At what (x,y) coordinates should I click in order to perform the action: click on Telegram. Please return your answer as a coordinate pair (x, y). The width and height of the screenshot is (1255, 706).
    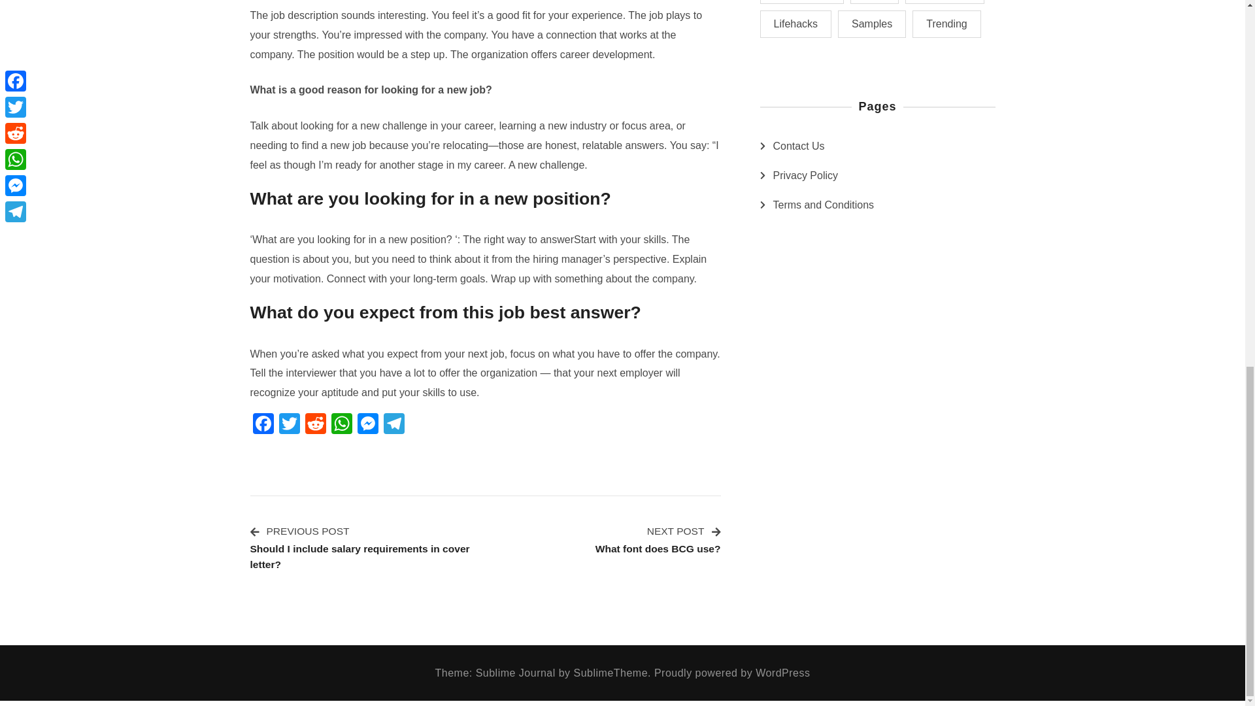
    Looking at the image, I should click on (393, 425).